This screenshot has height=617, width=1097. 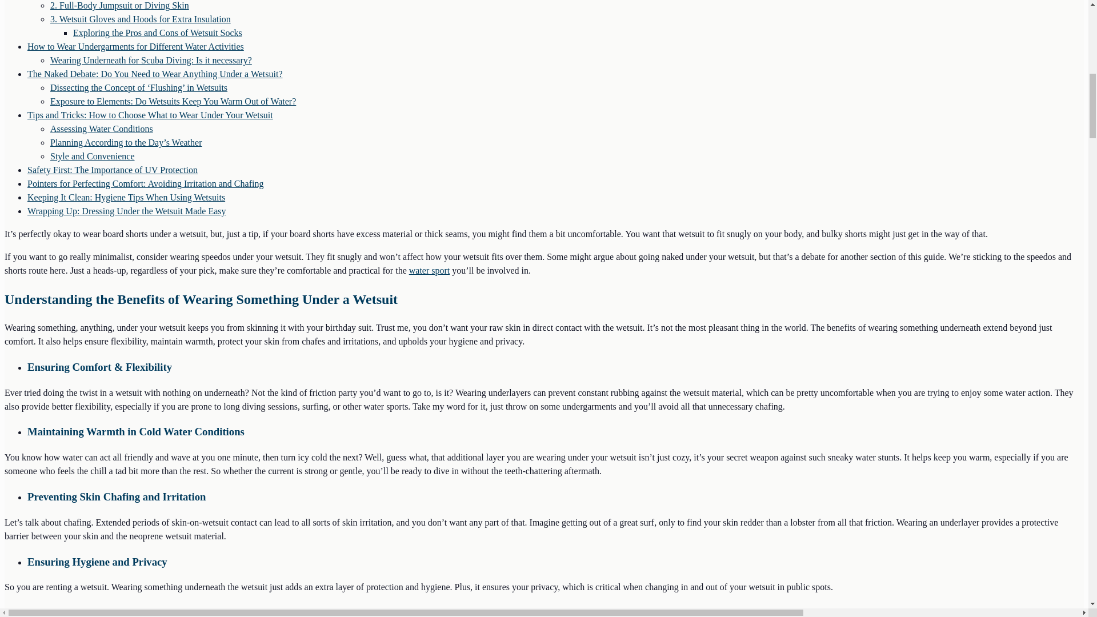 I want to click on Assessing Water Conditions, so click(x=102, y=129).